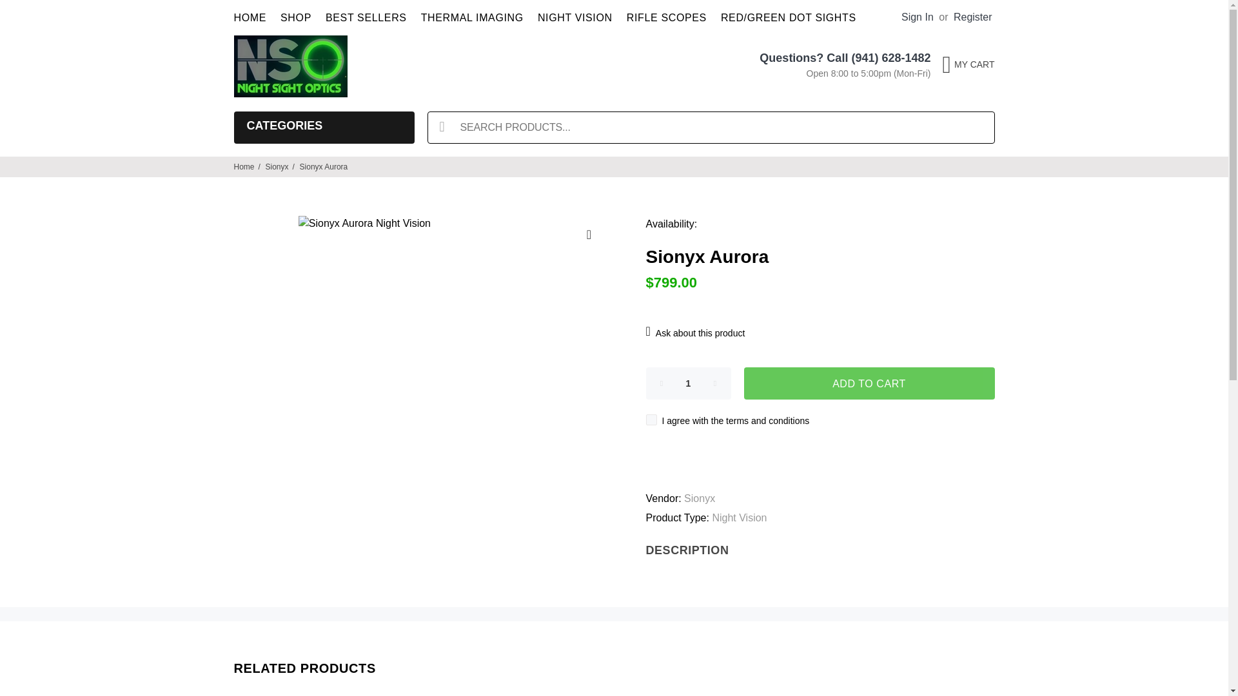 The image size is (1238, 696). Describe the element at coordinates (253, 18) in the screenshot. I see `HOME` at that location.